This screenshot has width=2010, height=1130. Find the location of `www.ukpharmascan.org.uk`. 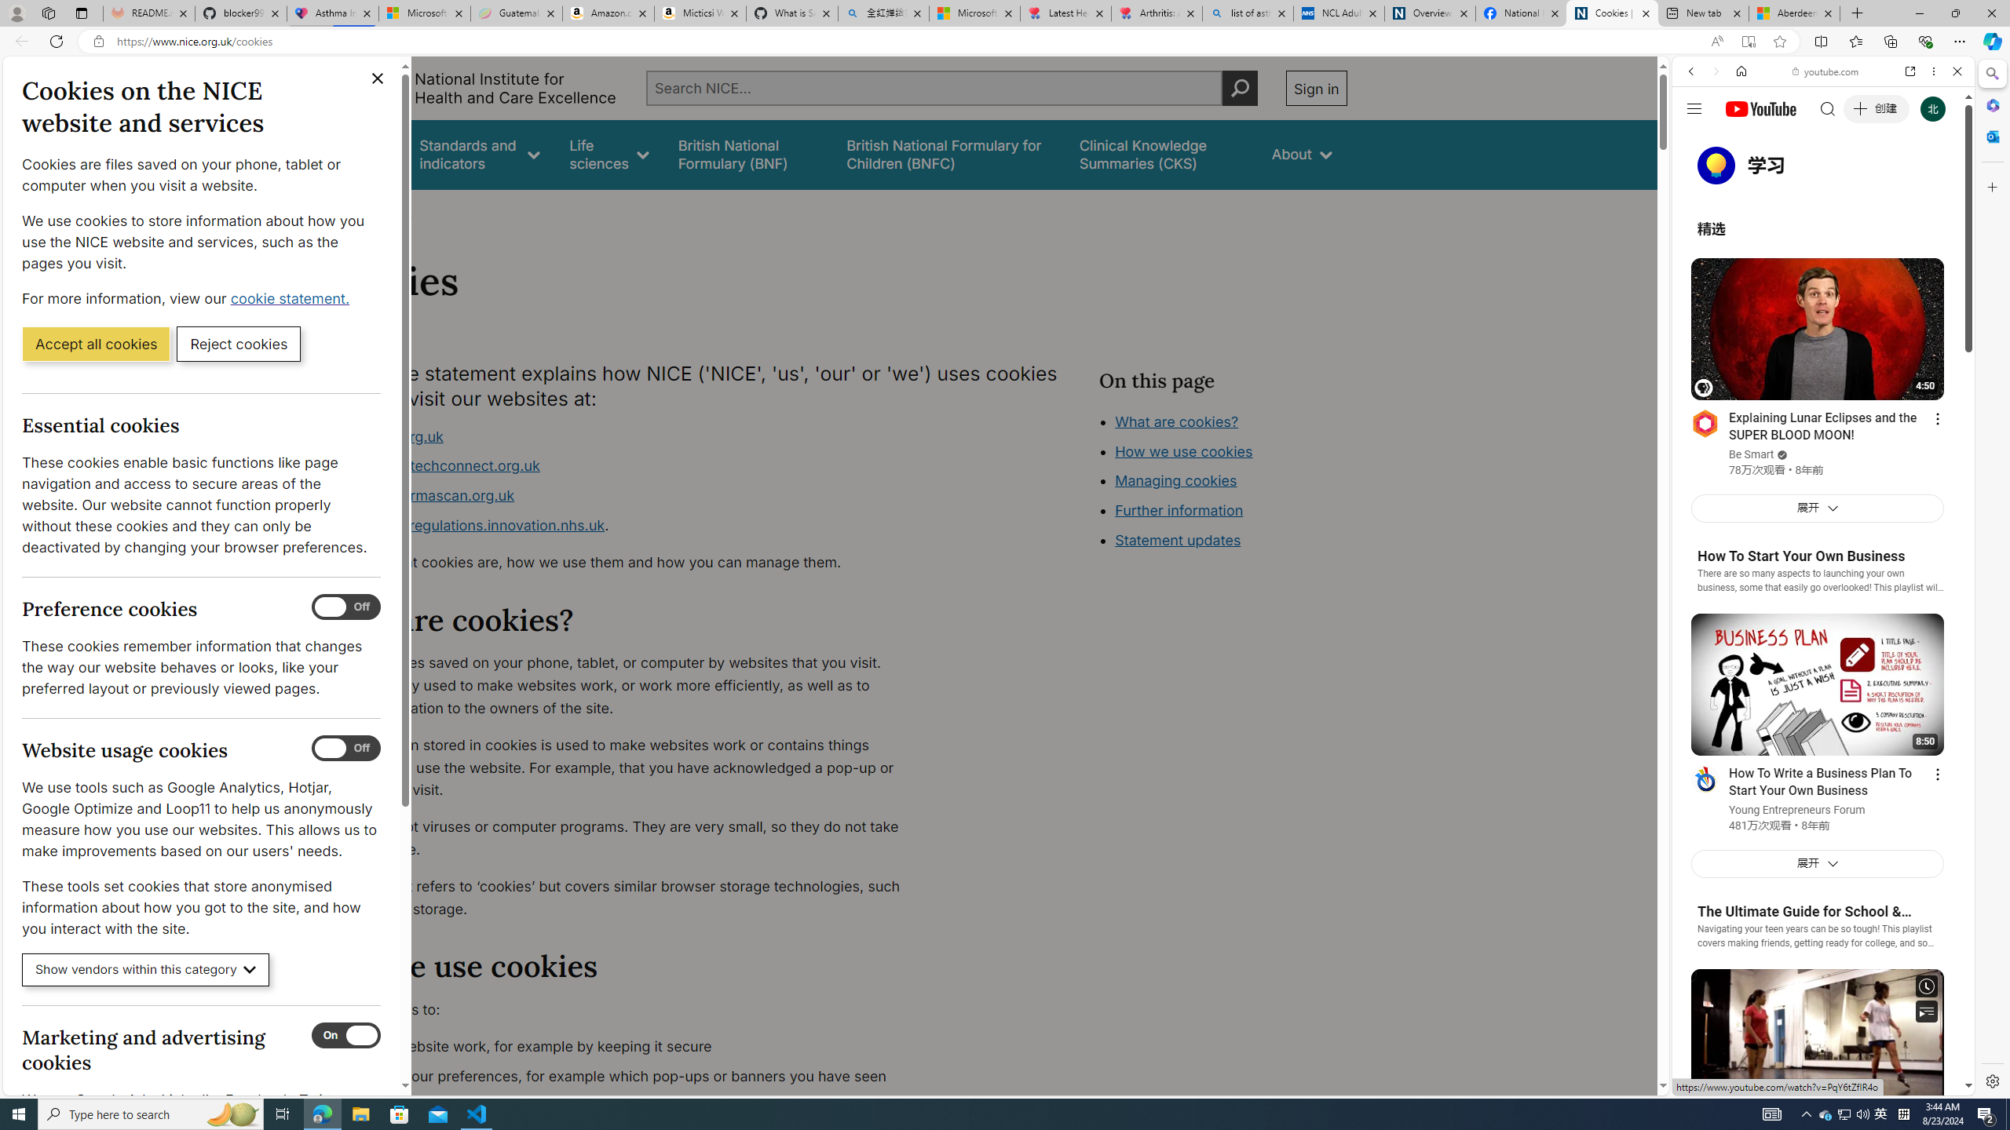

www.ukpharmascan.org.uk is located at coordinates (625, 496).